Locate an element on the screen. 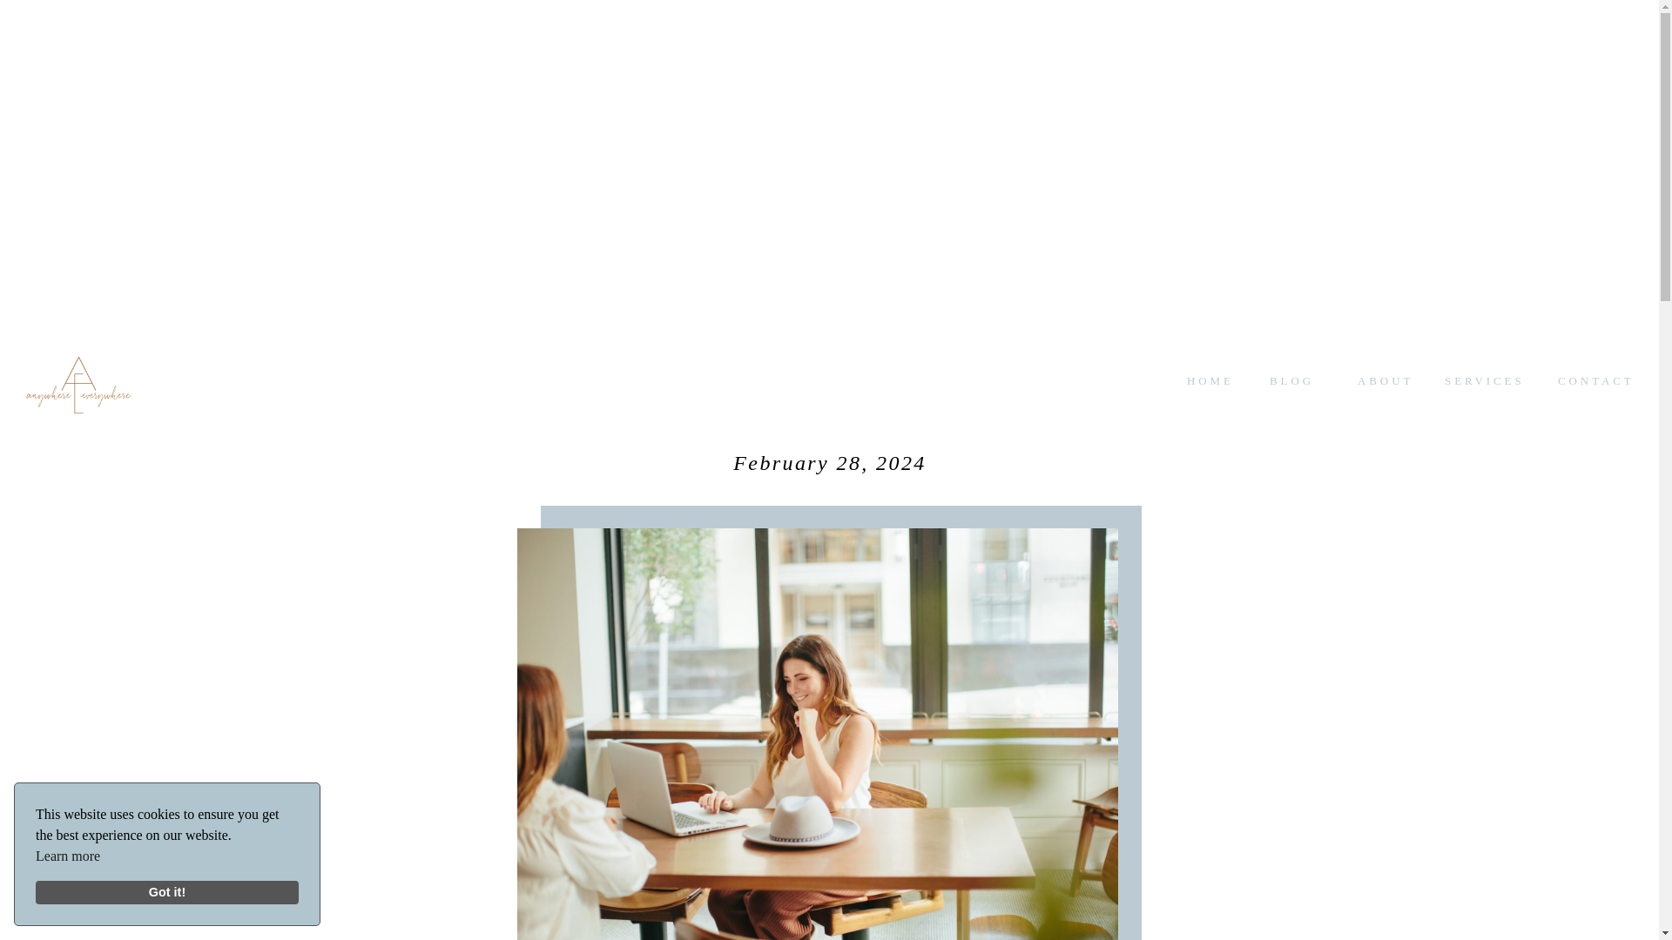 The height and width of the screenshot is (940, 1672). Learn more is located at coordinates (68, 856).